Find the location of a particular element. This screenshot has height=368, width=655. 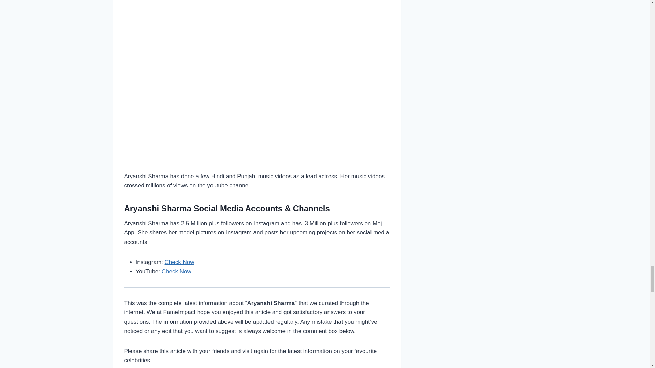

Check Now is located at coordinates (176, 271).